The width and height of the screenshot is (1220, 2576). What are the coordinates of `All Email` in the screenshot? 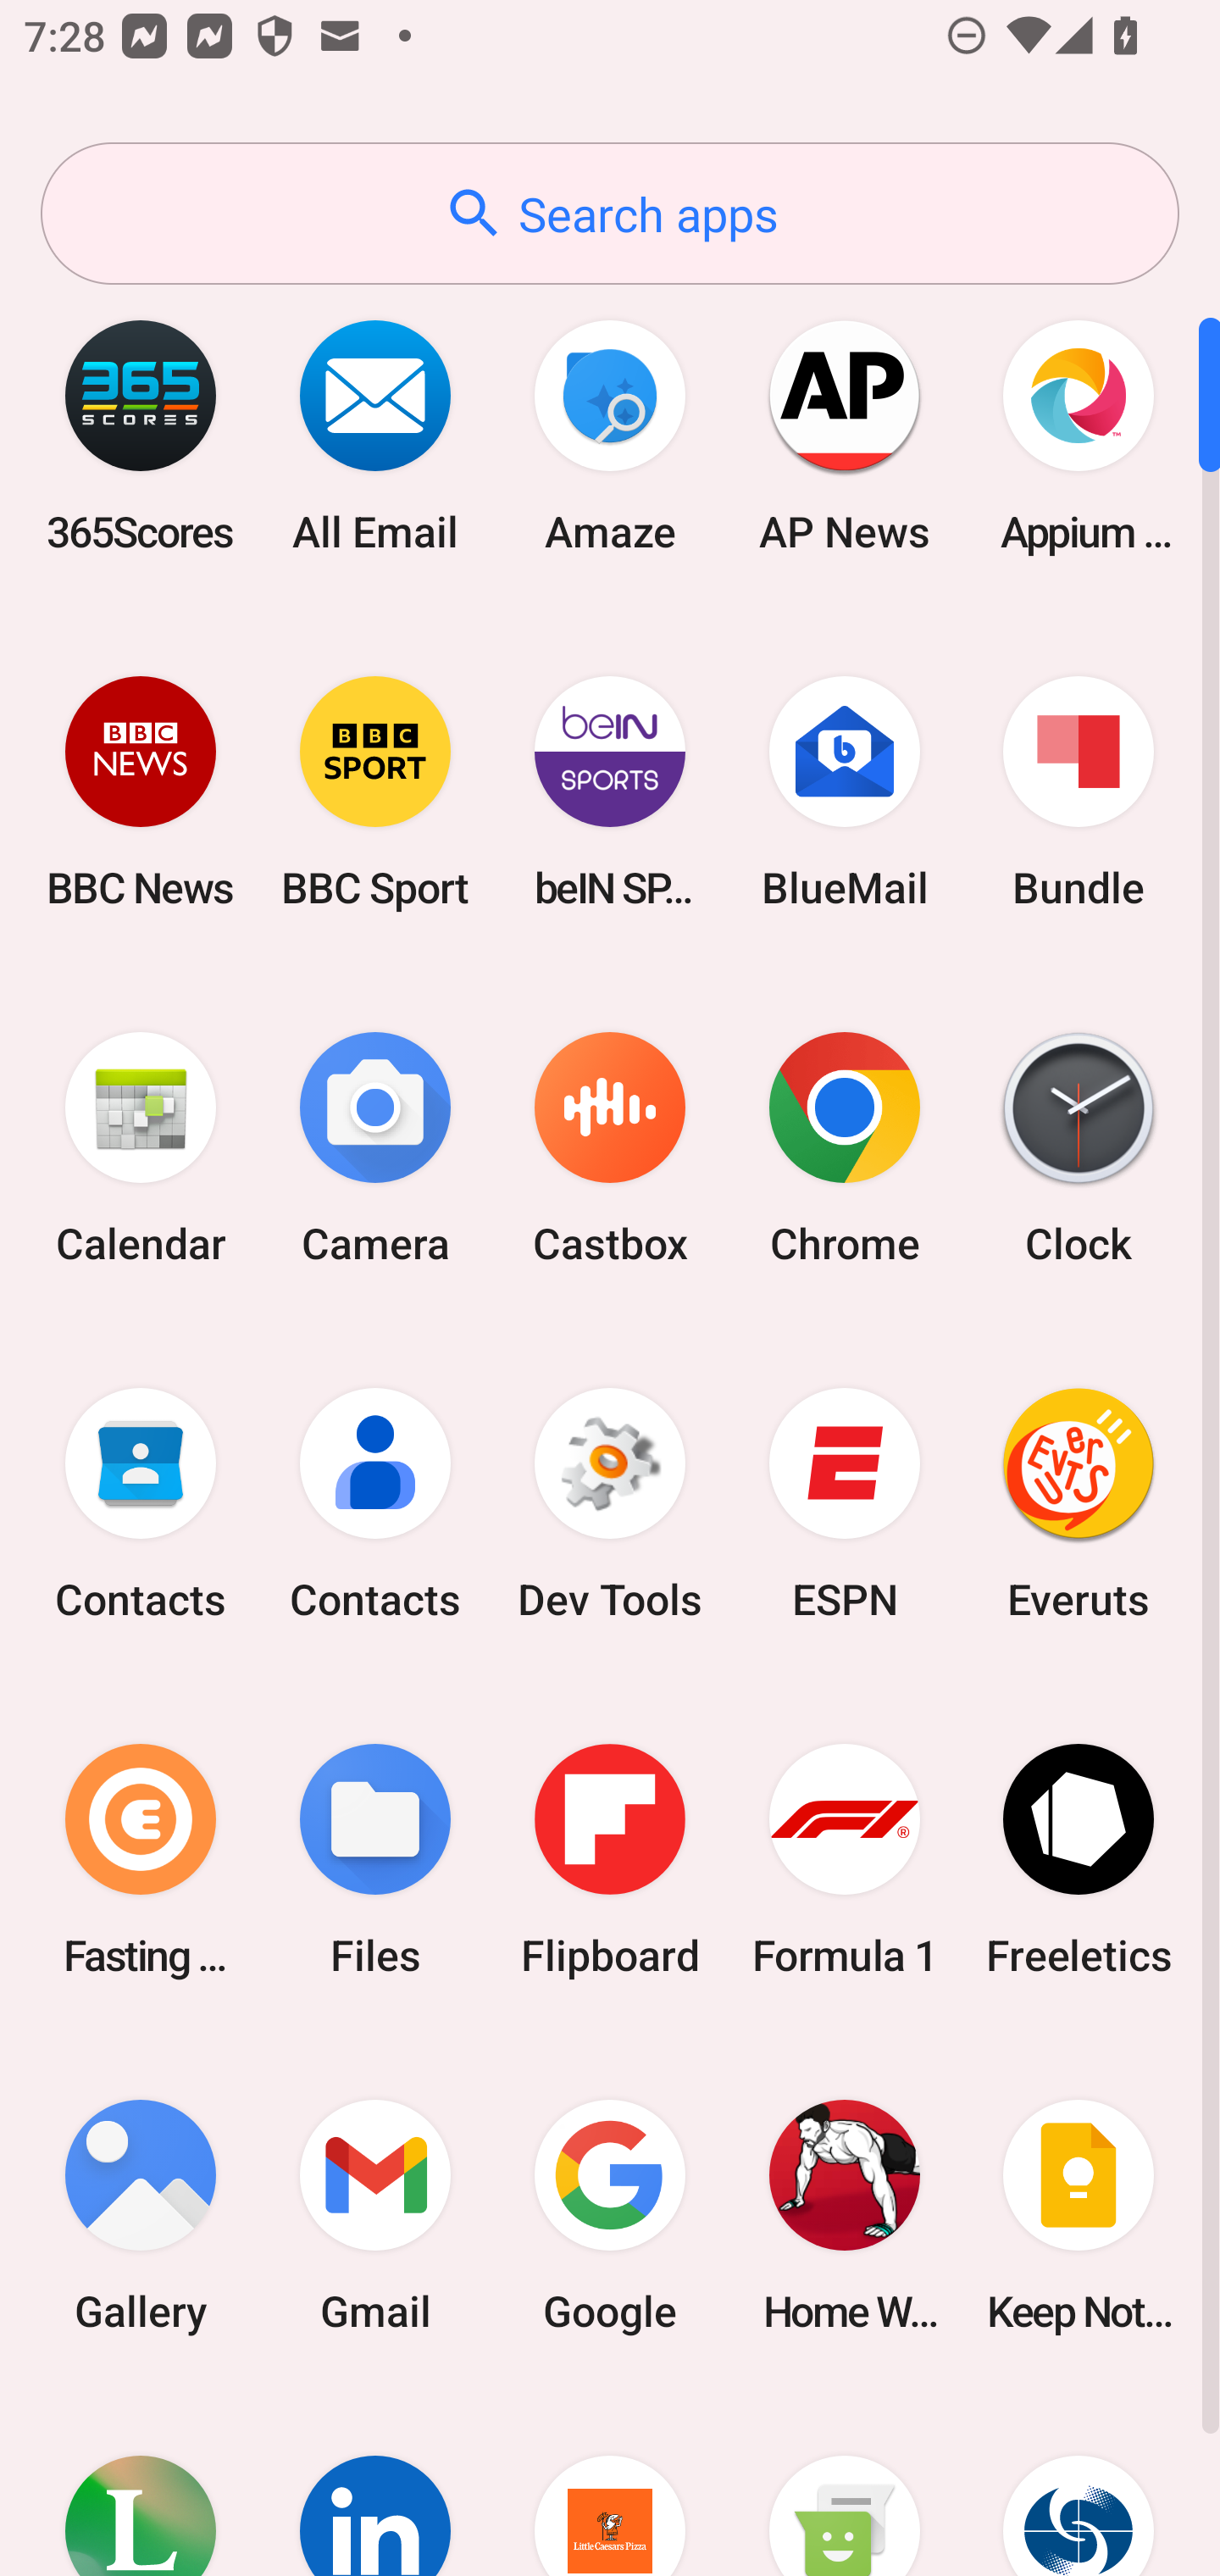 It's located at (375, 436).